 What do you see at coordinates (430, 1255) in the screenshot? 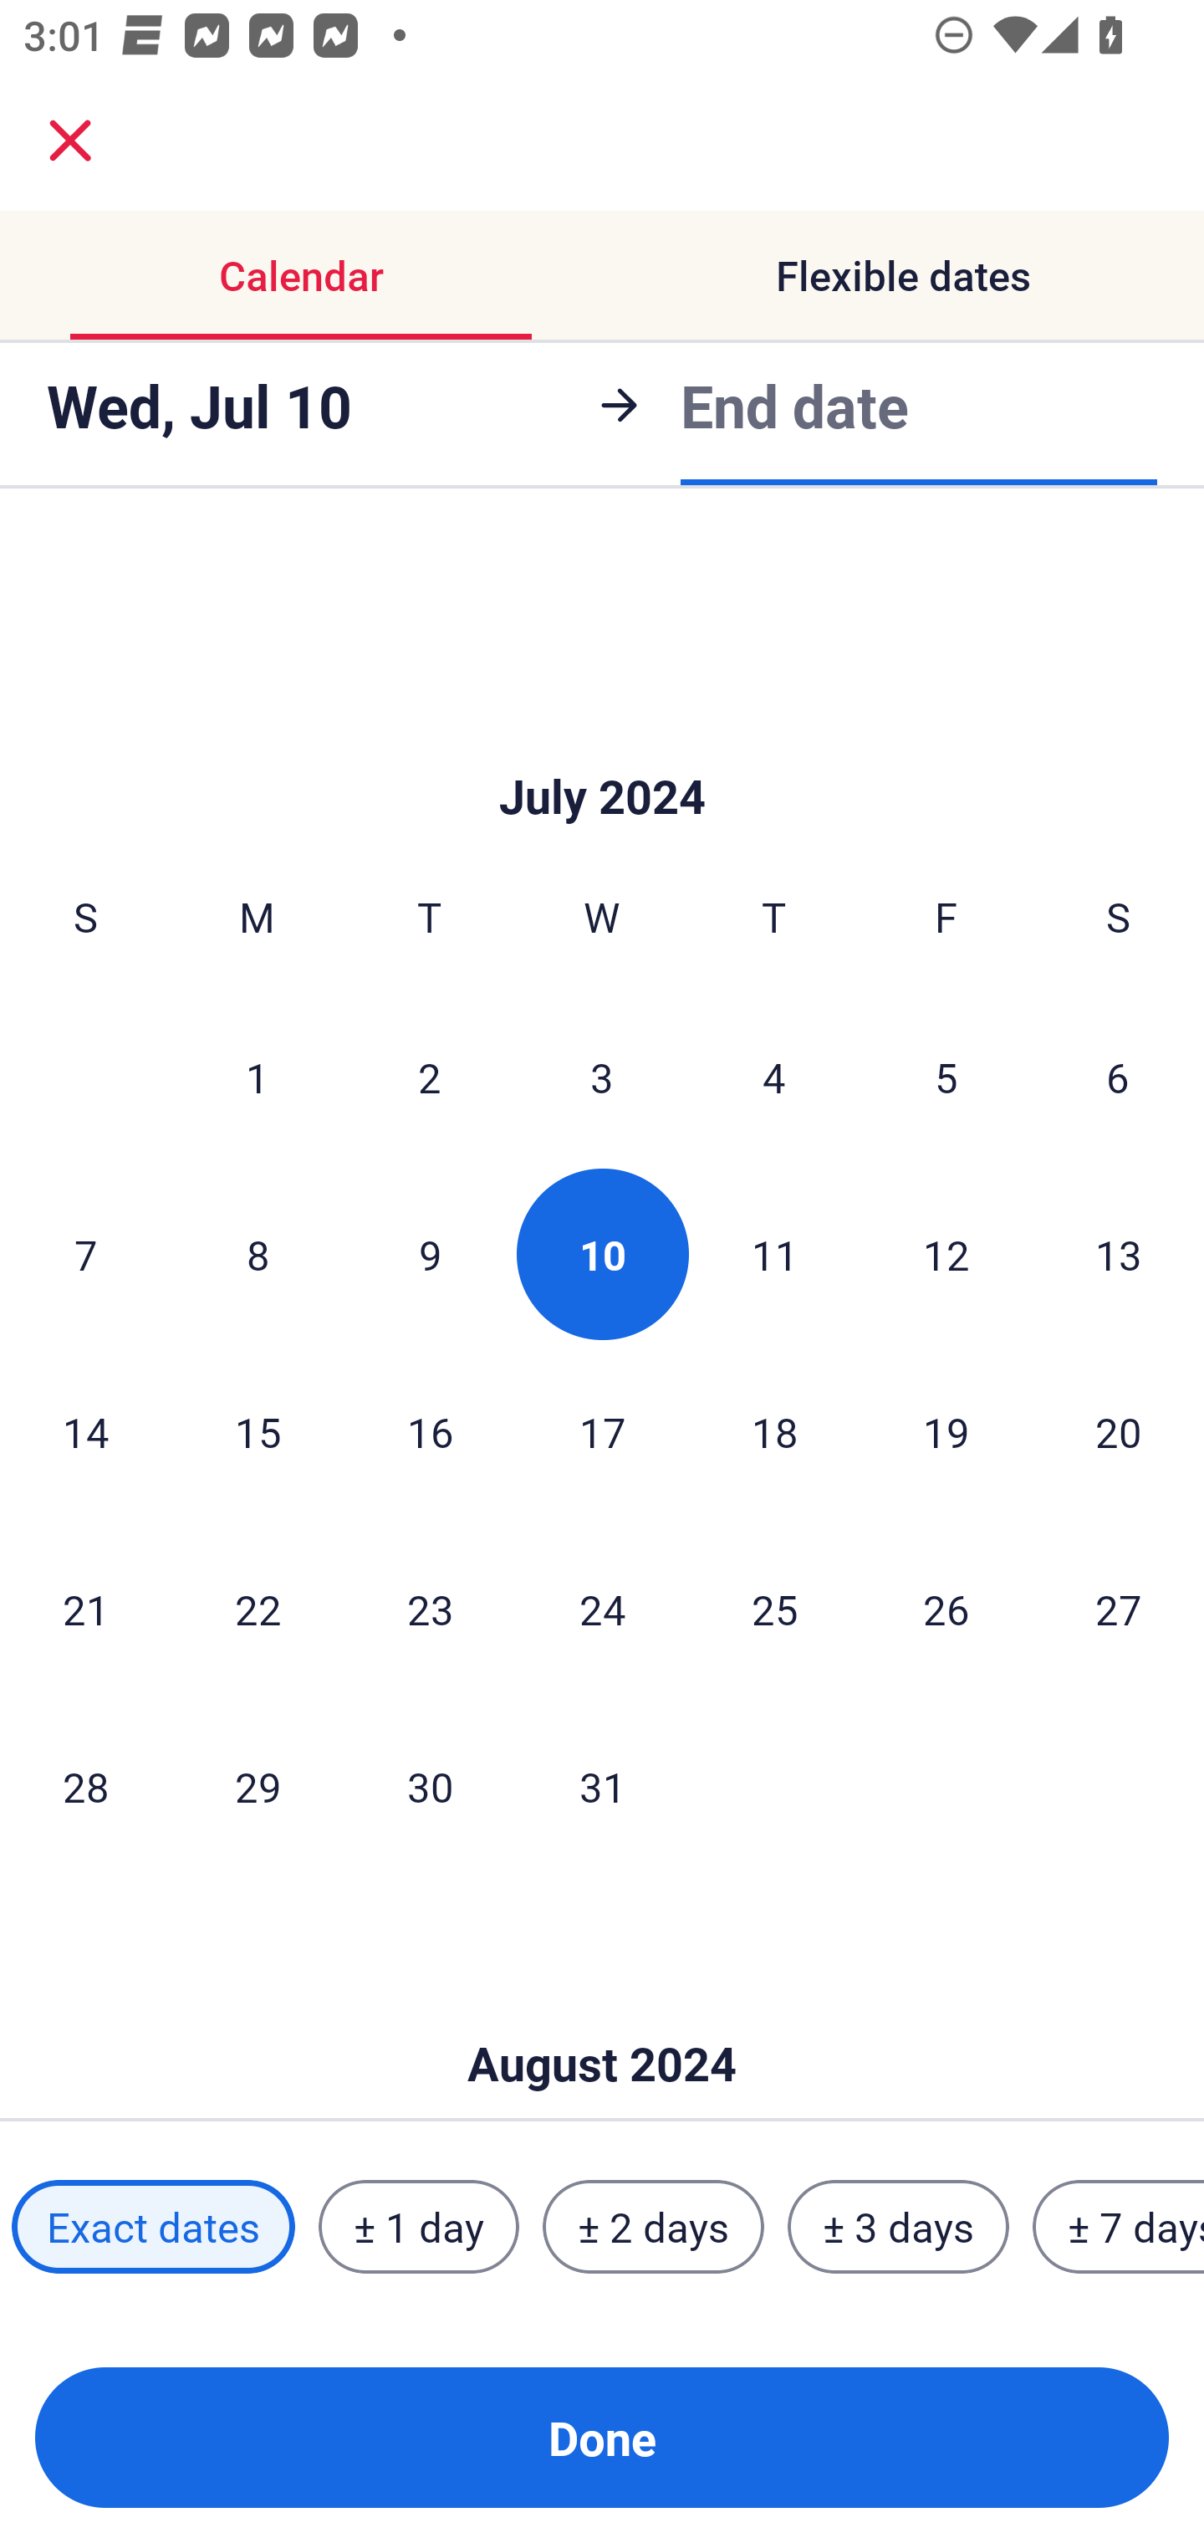
I see `9 Tuesday, July 9, 2024` at bounding box center [430, 1255].